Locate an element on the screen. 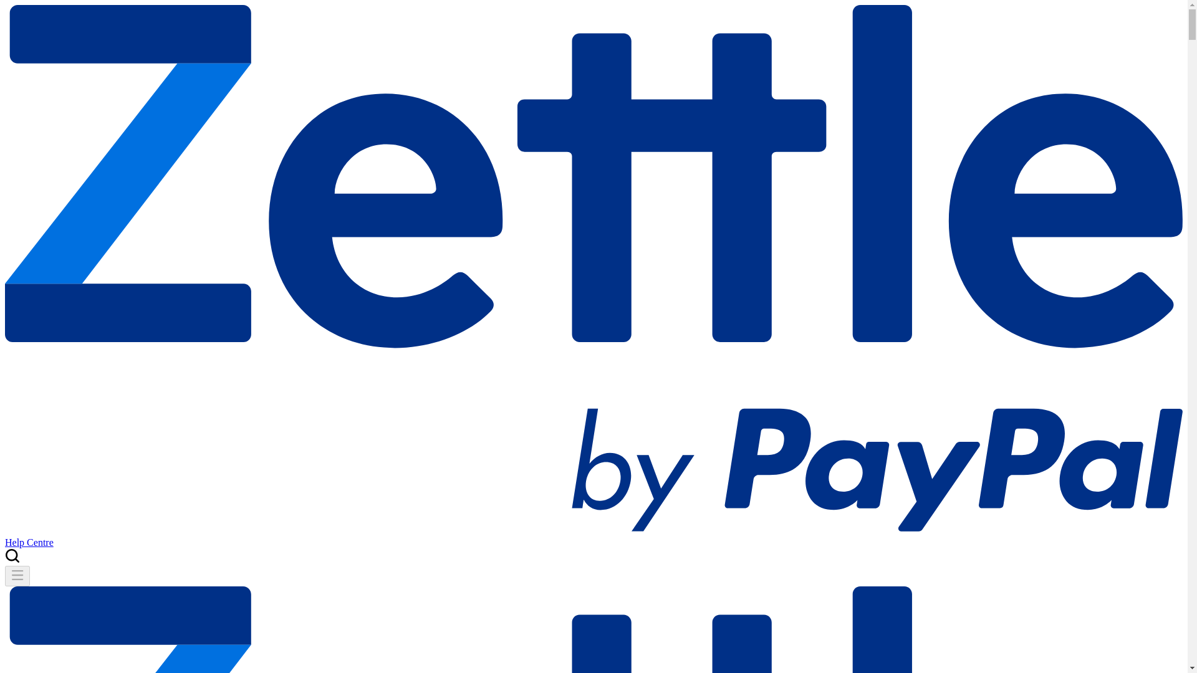 Image resolution: width=1197 pixels, height=673 pixels. Open main menu is located at coordinates (17, 580).